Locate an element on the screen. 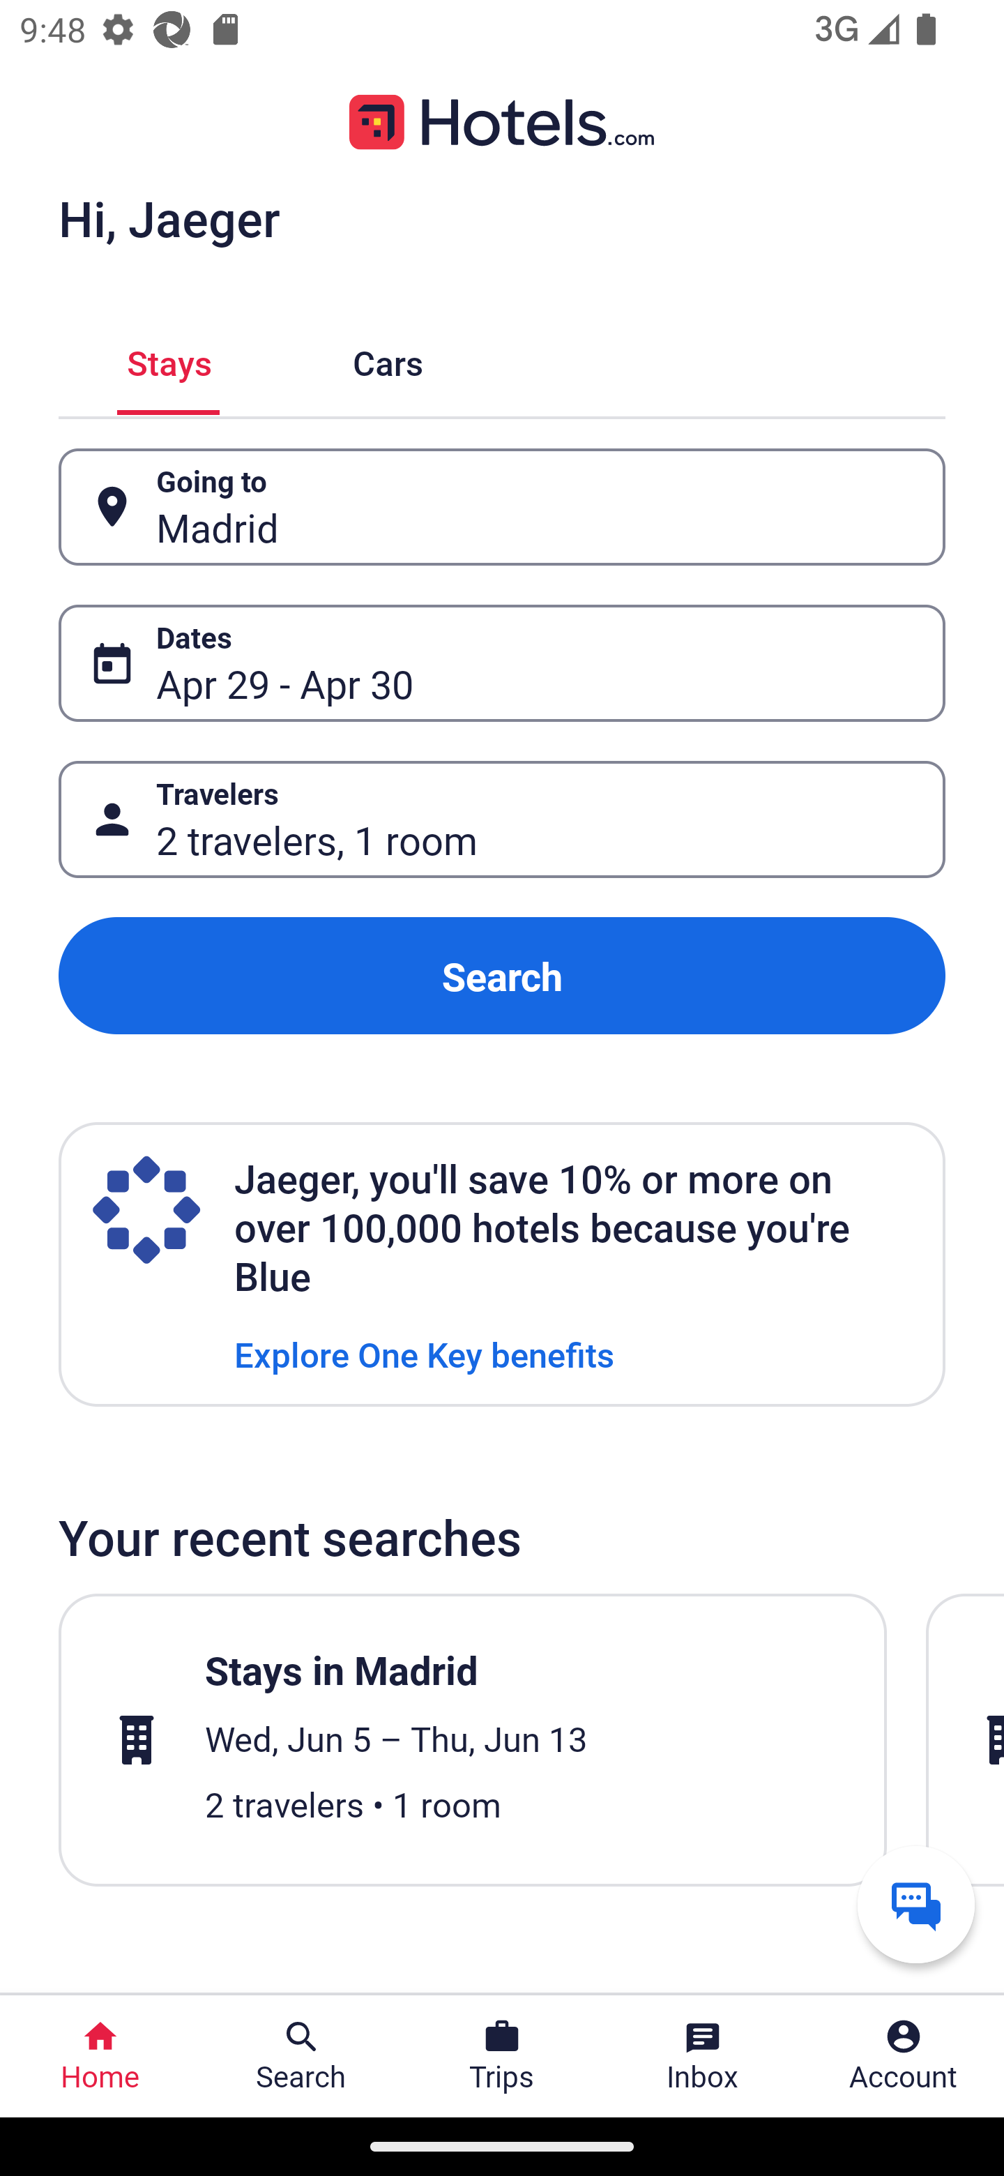 This screenshot has width=1004, height=2176. Hi, Jaeger is located at coordinates (169, 218).